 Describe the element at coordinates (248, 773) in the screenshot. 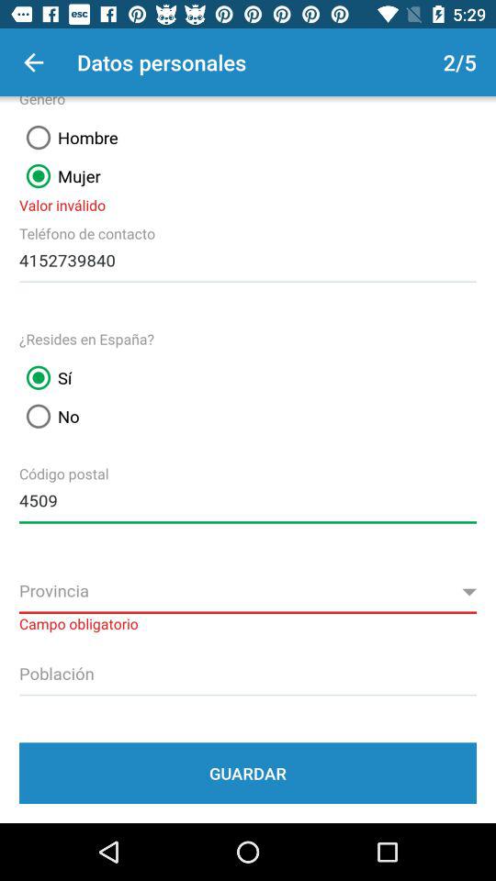

I see `select guardar` at that location.